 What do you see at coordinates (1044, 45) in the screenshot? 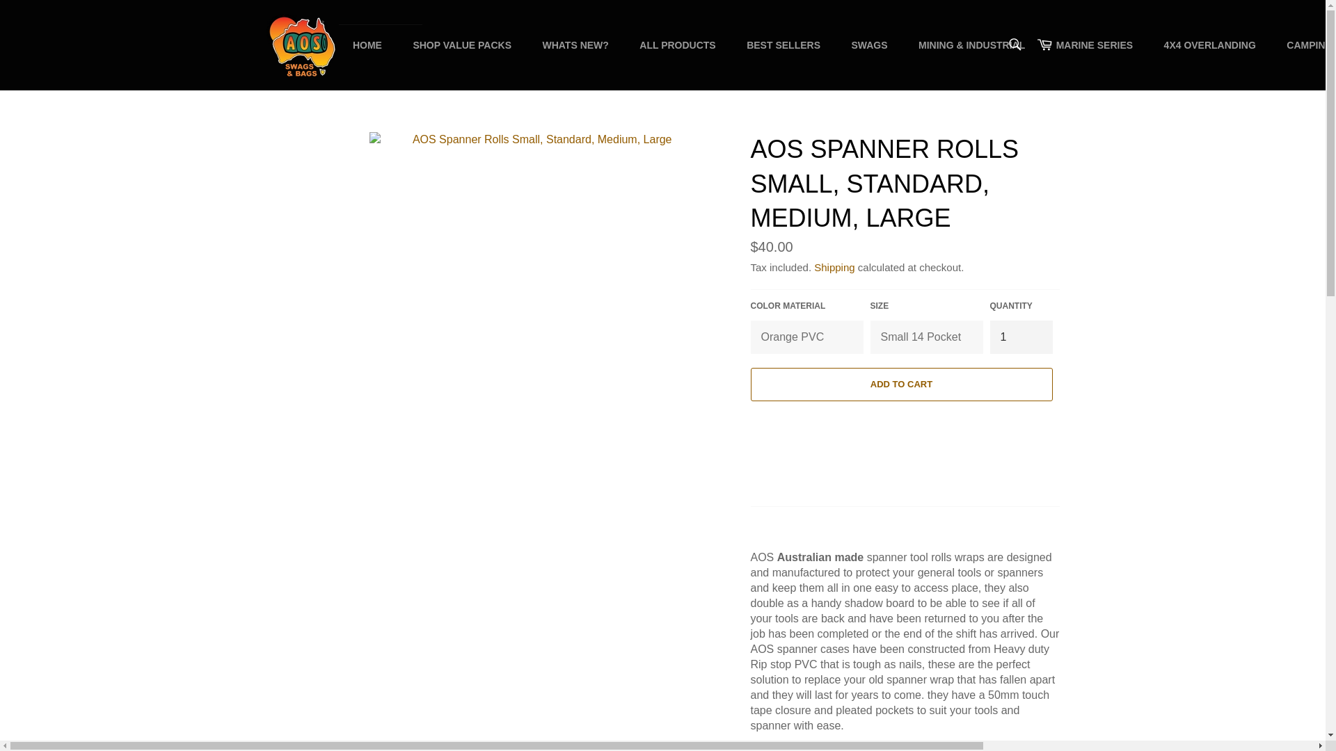
I see `Cart` at bounding box center [1044, 45].